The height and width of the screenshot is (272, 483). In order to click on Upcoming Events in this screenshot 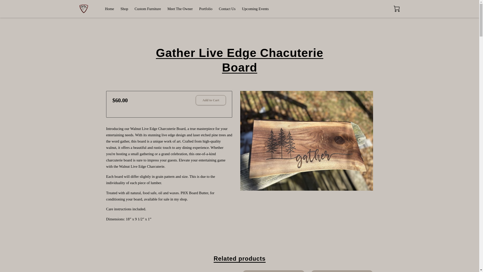, I will do `click(255, 9)`.